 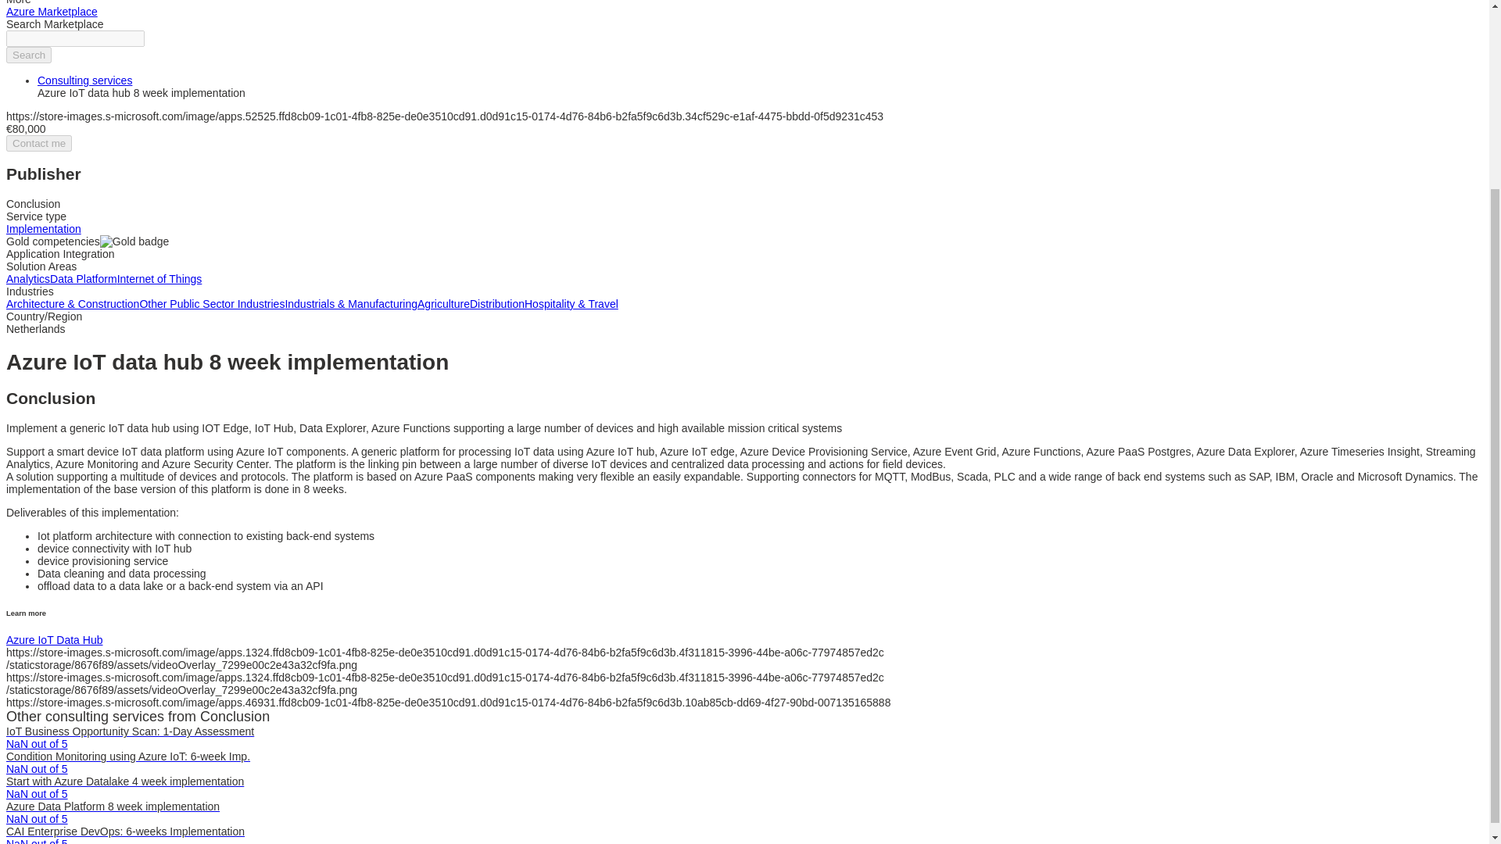 I want to click on Analytics, so click(x=27, y=278).